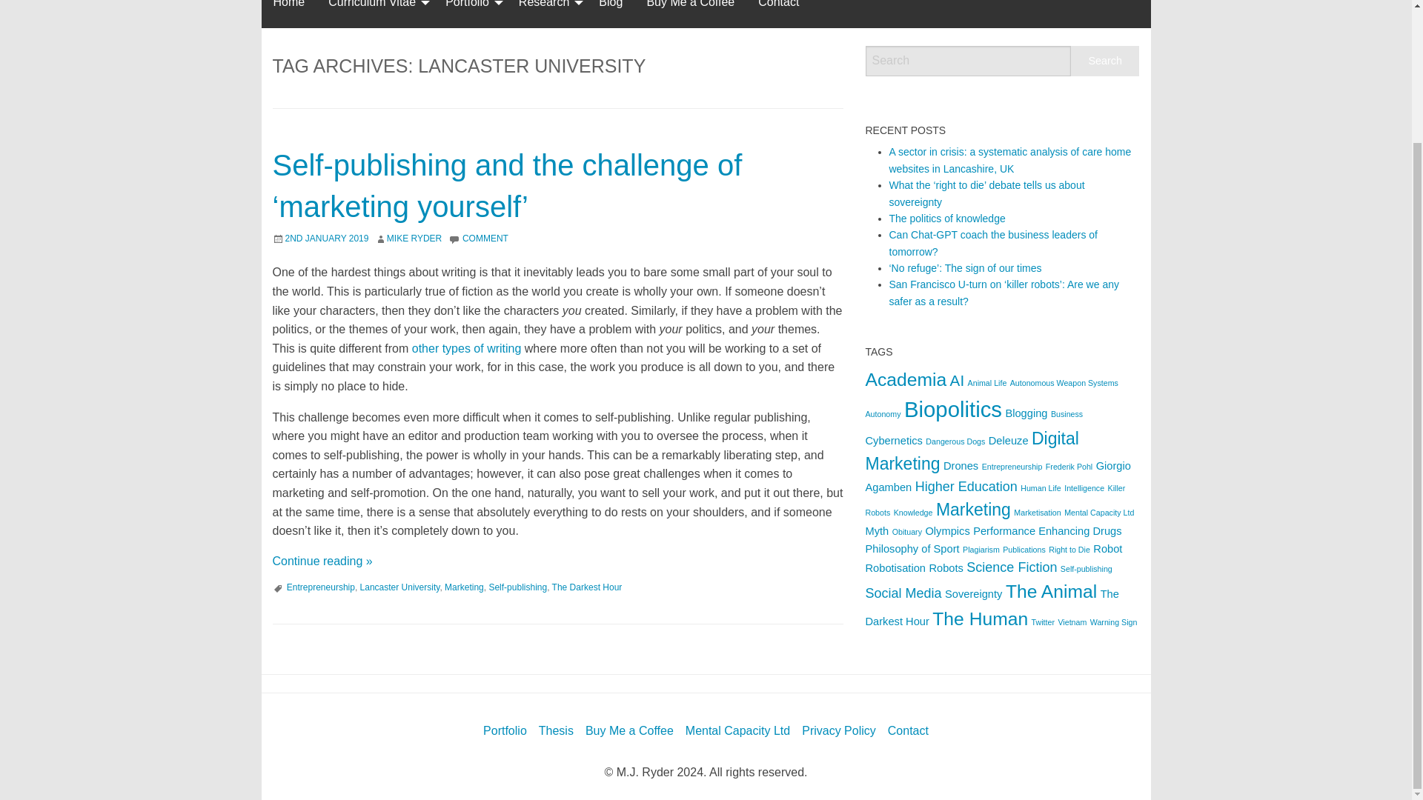 Image resolution: width=1423 pixels, height=800 pixels. I want to click on Curriculum Vitae, so click(375, 13).